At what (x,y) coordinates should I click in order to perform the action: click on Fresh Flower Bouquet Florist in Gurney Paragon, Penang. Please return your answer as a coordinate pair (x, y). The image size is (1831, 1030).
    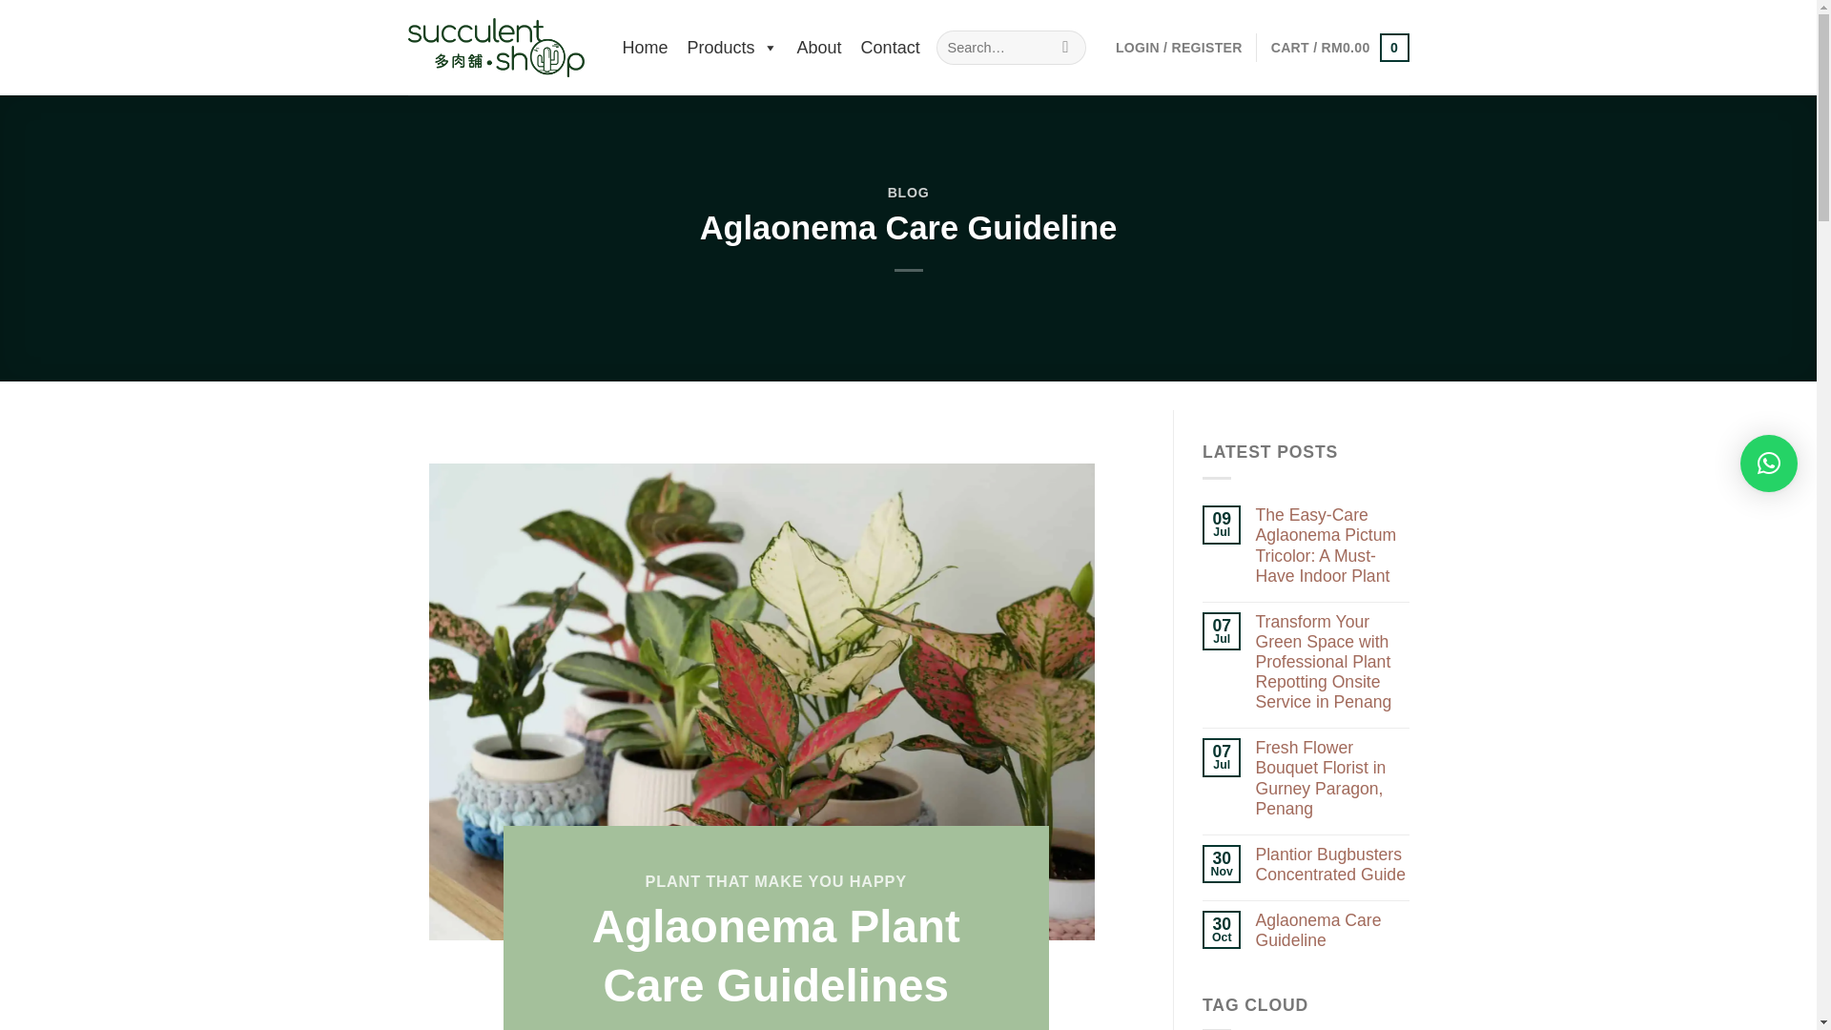
    Looking at the image, I should click on (1331, 778).